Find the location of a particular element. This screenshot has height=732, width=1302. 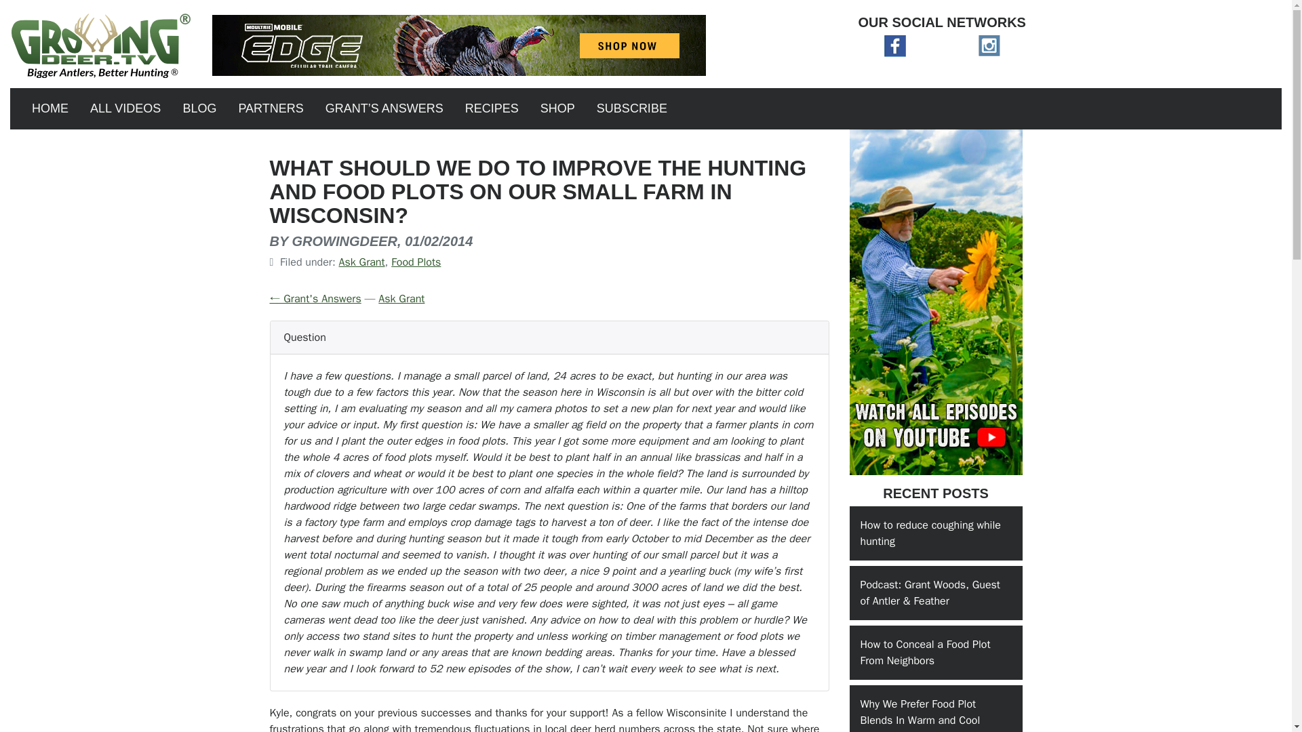

SUBSCRIBE is located at coordinates (632, 108).